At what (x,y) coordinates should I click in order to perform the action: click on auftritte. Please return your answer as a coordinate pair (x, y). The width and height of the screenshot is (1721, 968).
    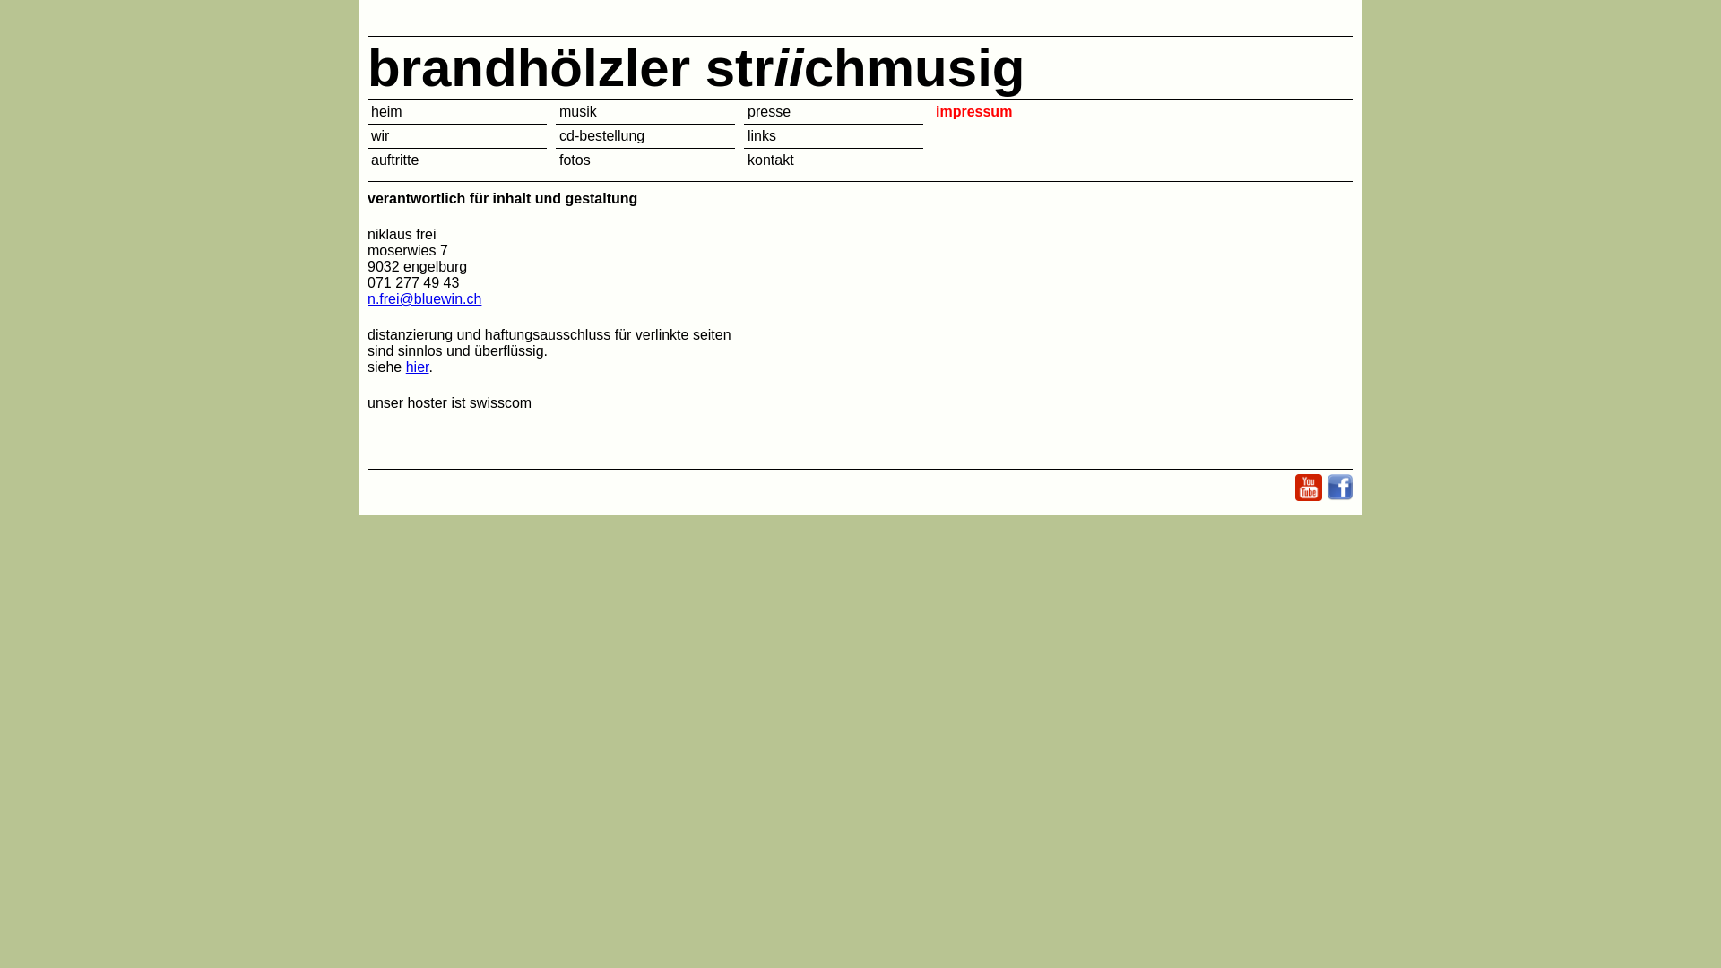
    Looking at the image, I should click on (394, 160).